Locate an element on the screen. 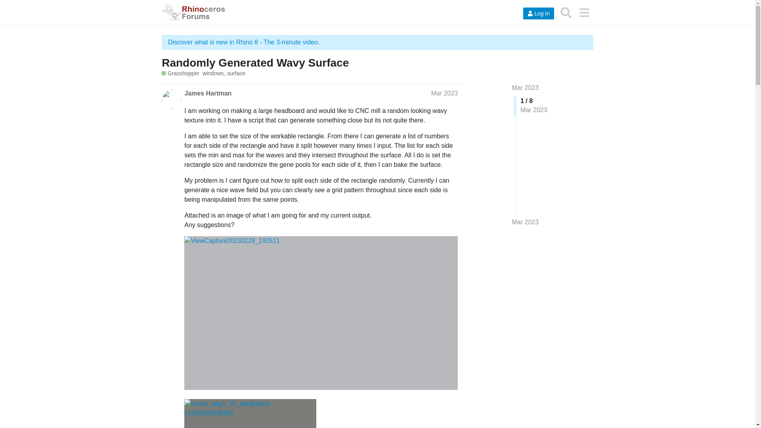 The height and width of the screenshot is (428, 761). Add a new topic to this category related to Grasshopper. is located at coordinates (180, 74).